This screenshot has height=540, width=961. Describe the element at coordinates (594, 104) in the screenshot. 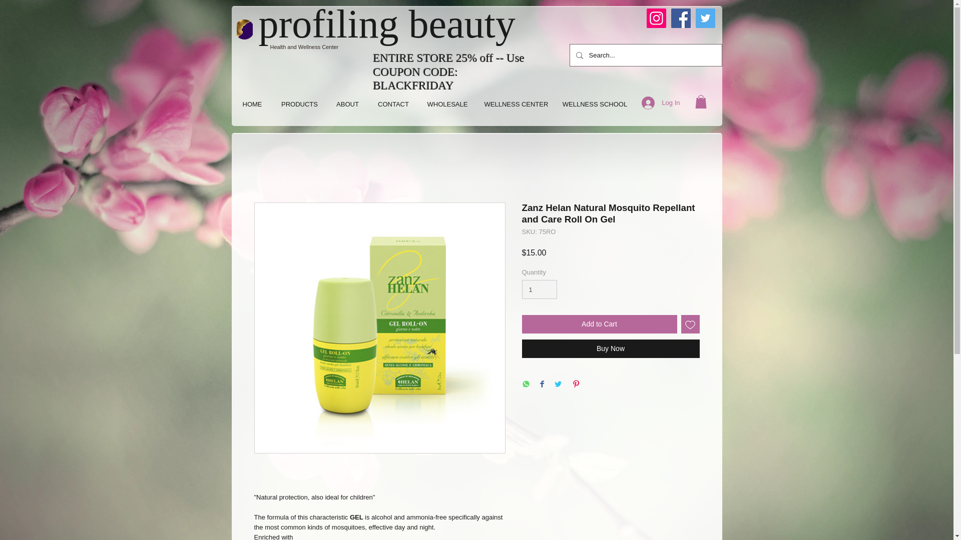

I see `WELLNESS SCHOOL` at that location.